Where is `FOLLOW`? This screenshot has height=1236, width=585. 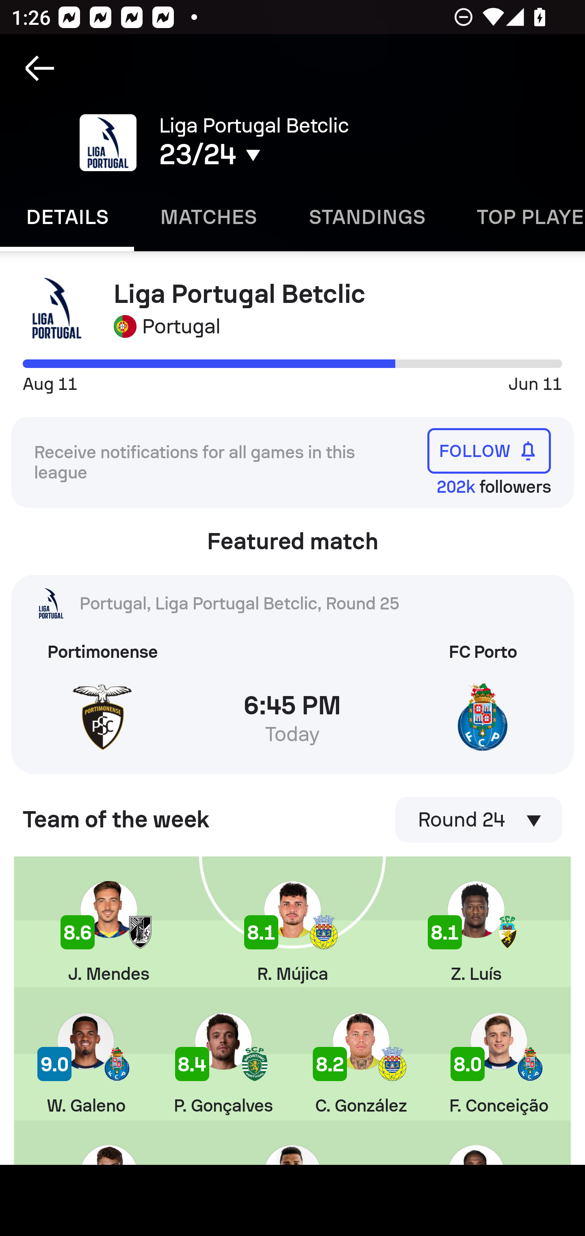 FOLLOW is located at coordinates (489, 450).